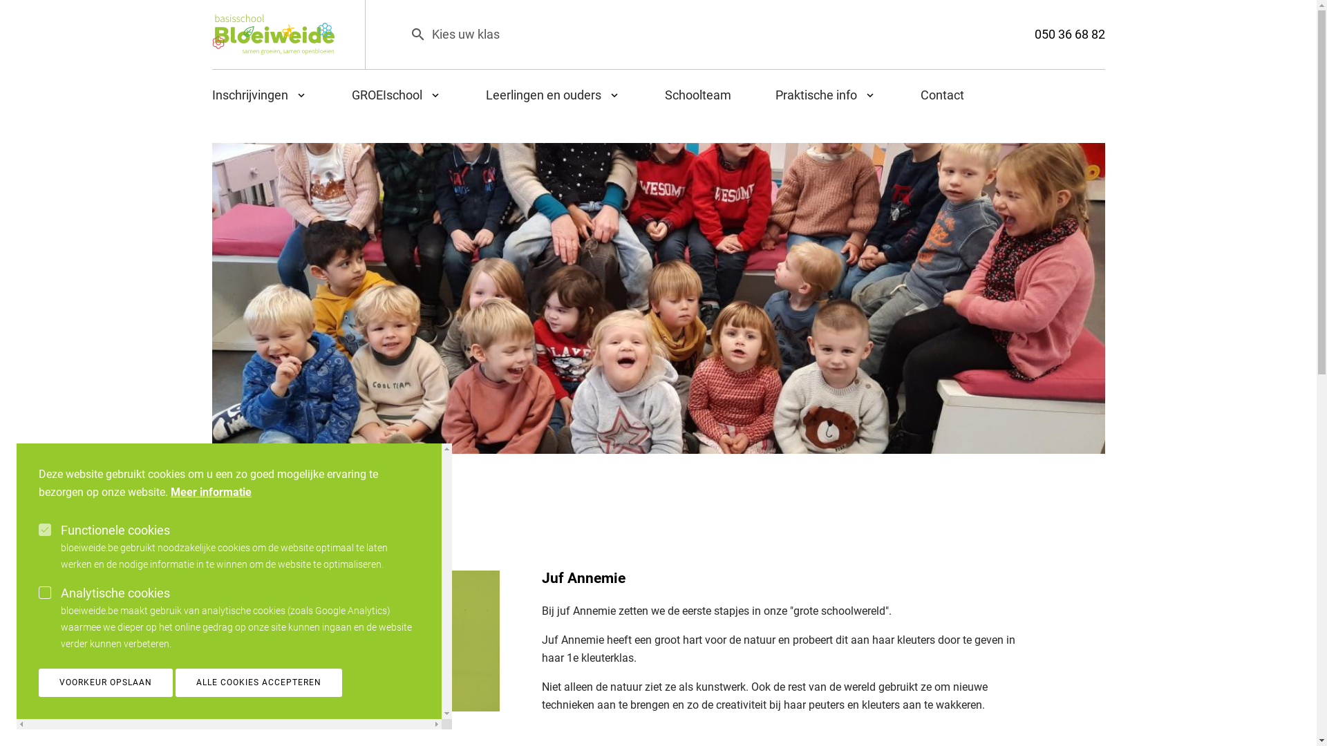 This screenshot has width=1327, height=746. What do you see at coordinates (553, 95) in the screenshot?
I see `Leerlingen en ouders` at bounding box center [553, 95].